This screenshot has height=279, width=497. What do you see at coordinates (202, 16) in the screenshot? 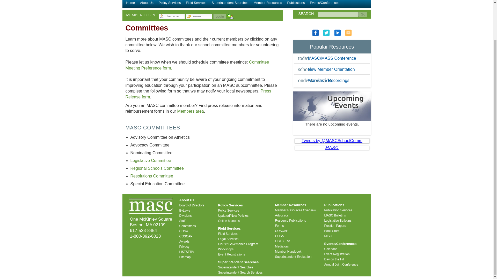
I see `Password` at bounding box center [202, 16].